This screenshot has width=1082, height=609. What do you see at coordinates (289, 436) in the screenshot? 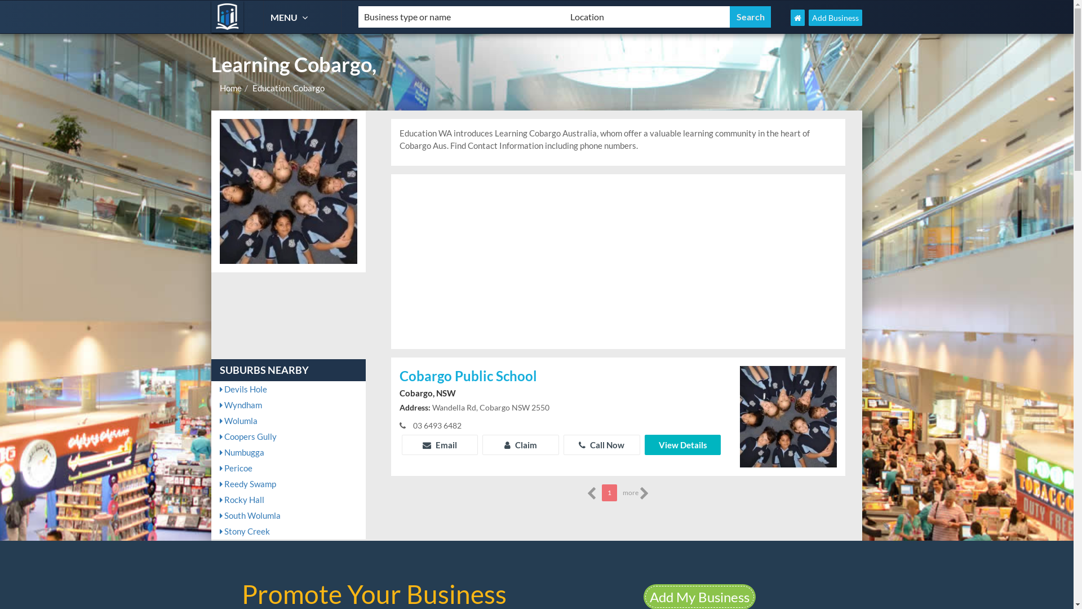
I see `Coopers Gully` at bounding box center [289, 436].